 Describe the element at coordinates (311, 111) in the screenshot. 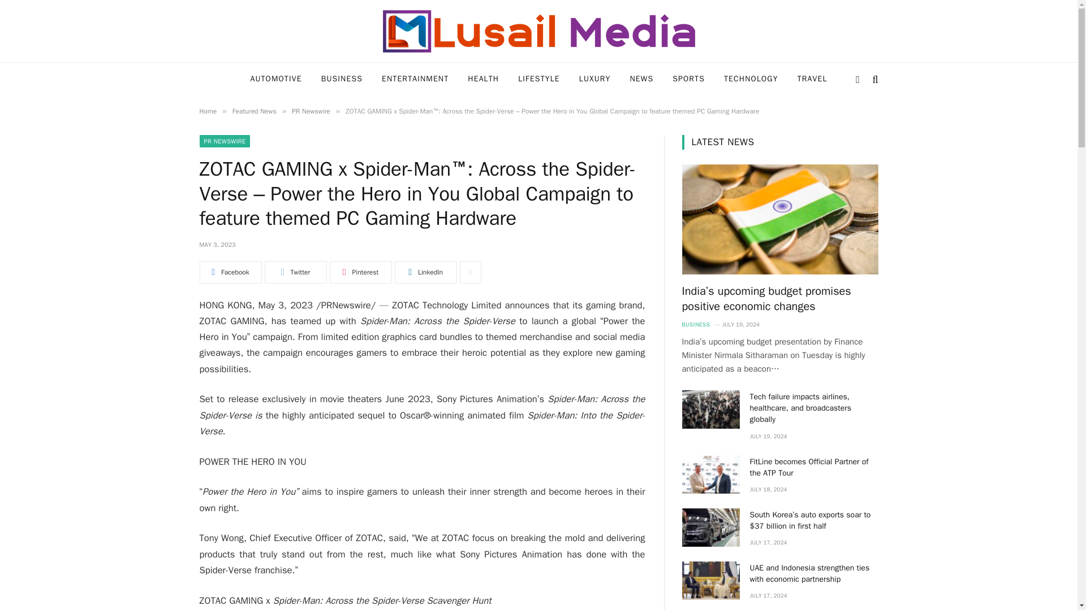

I see `PR Newswire` at that location.